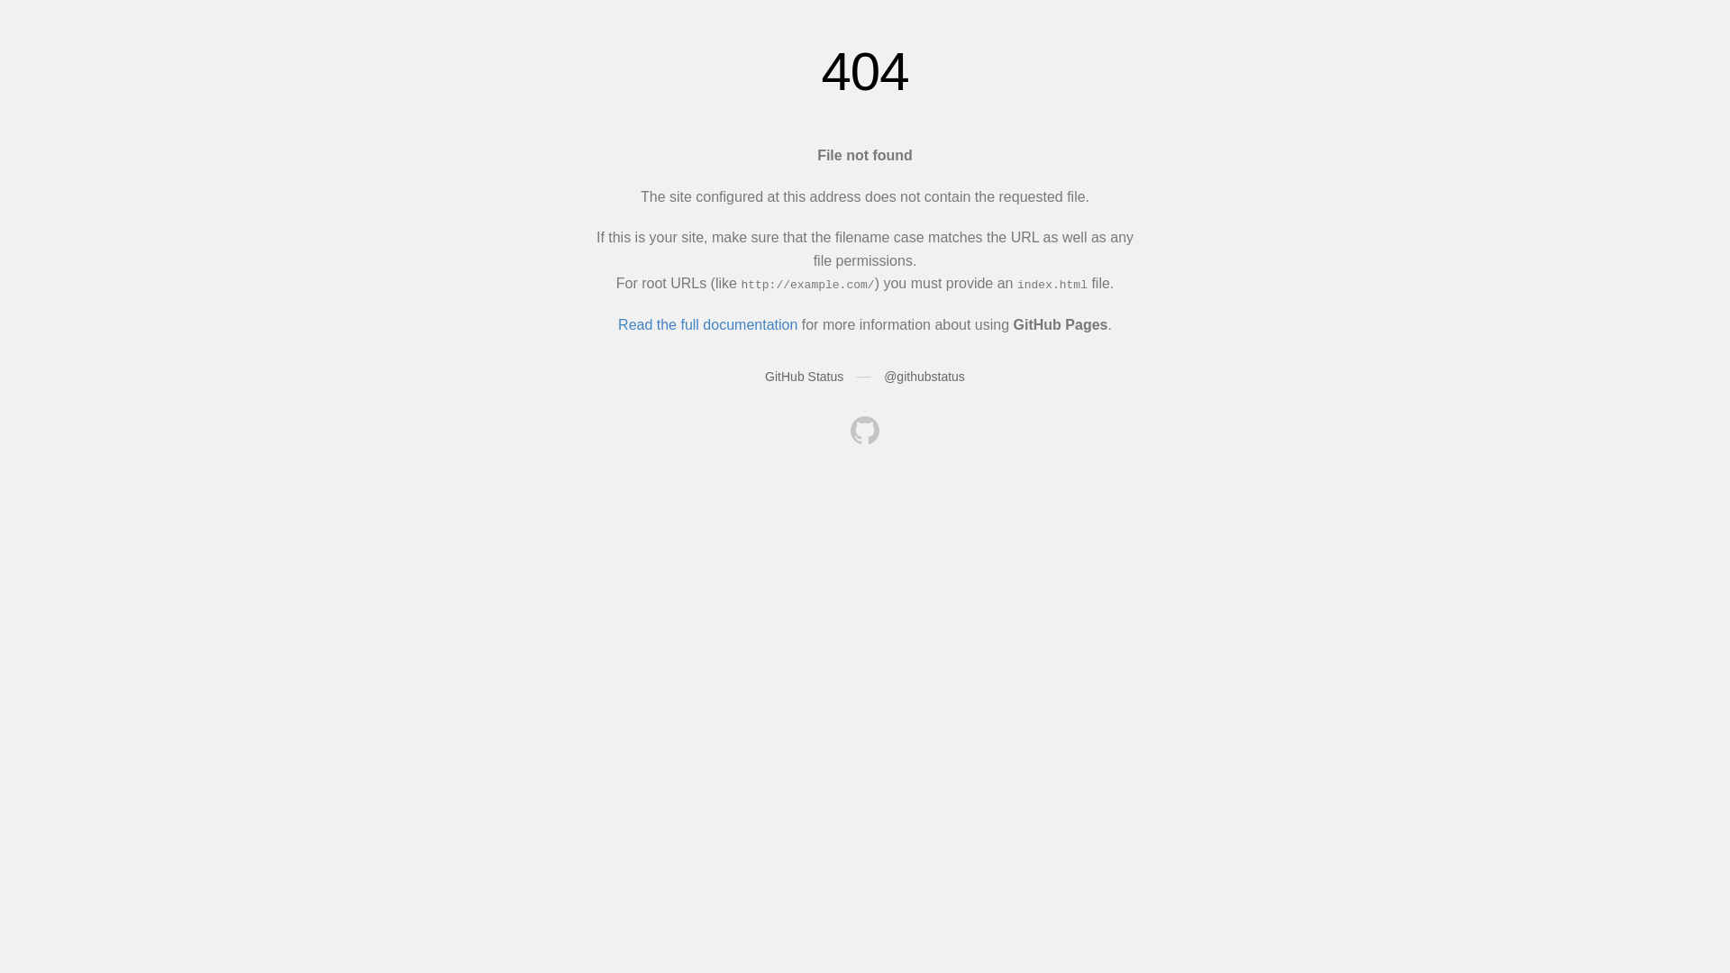  What do you see at coordinates (708, 324) in the screenshot?
I see `Read the full documentation` at bounding box center [708, 324].